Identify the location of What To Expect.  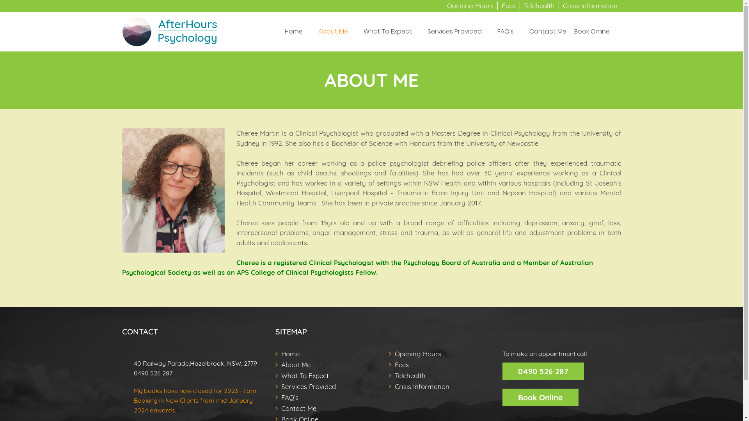
(305, 376).